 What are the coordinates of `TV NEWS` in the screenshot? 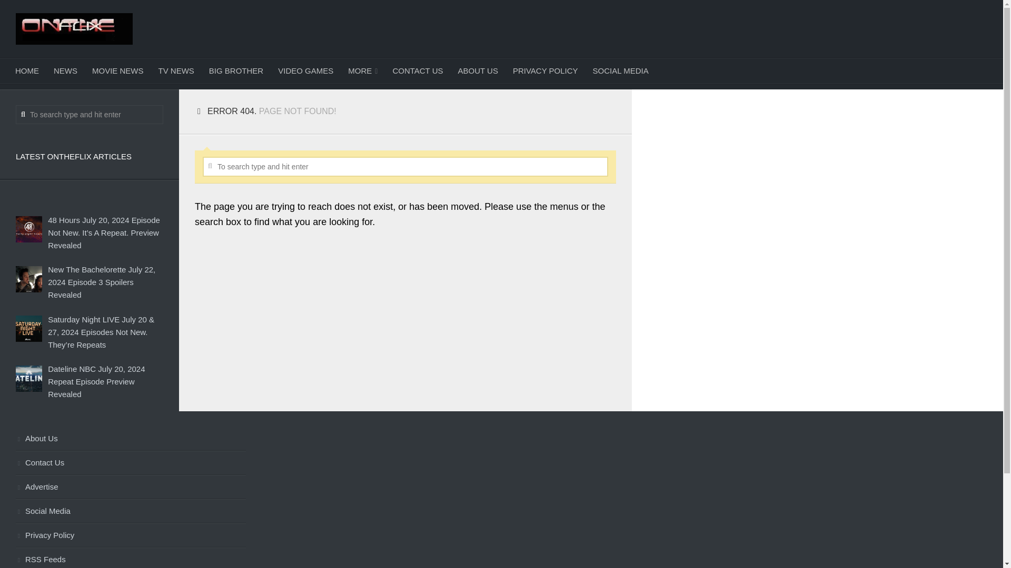 It's located at (176, 70).